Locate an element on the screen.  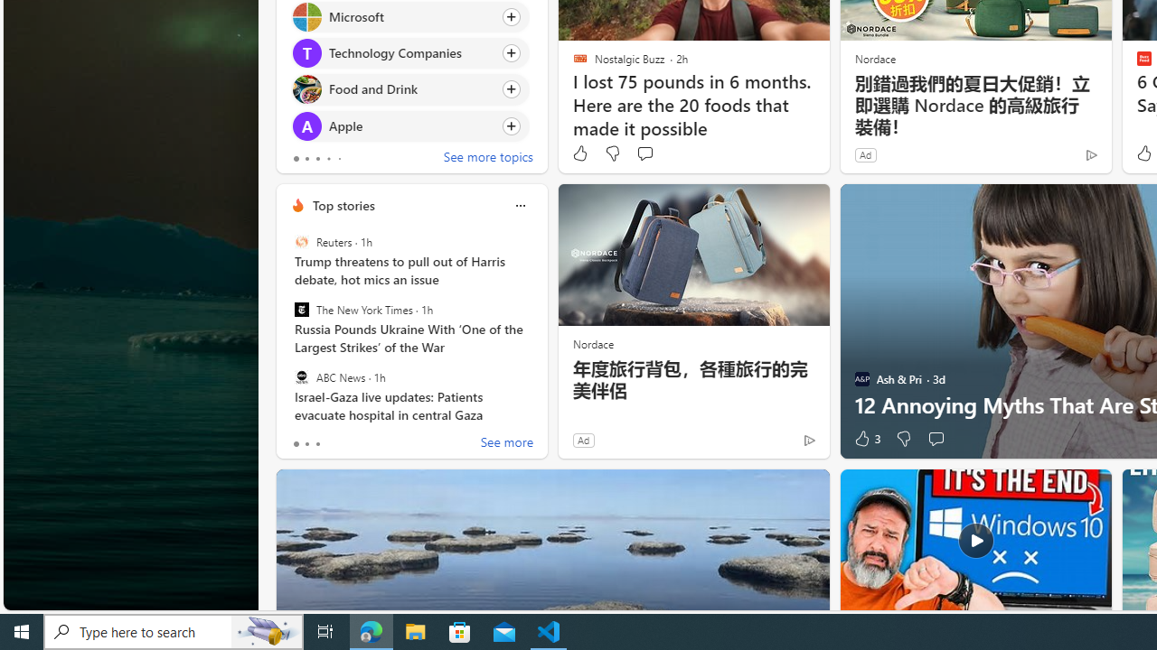
tab-0 is located at coordinates (296, 444).